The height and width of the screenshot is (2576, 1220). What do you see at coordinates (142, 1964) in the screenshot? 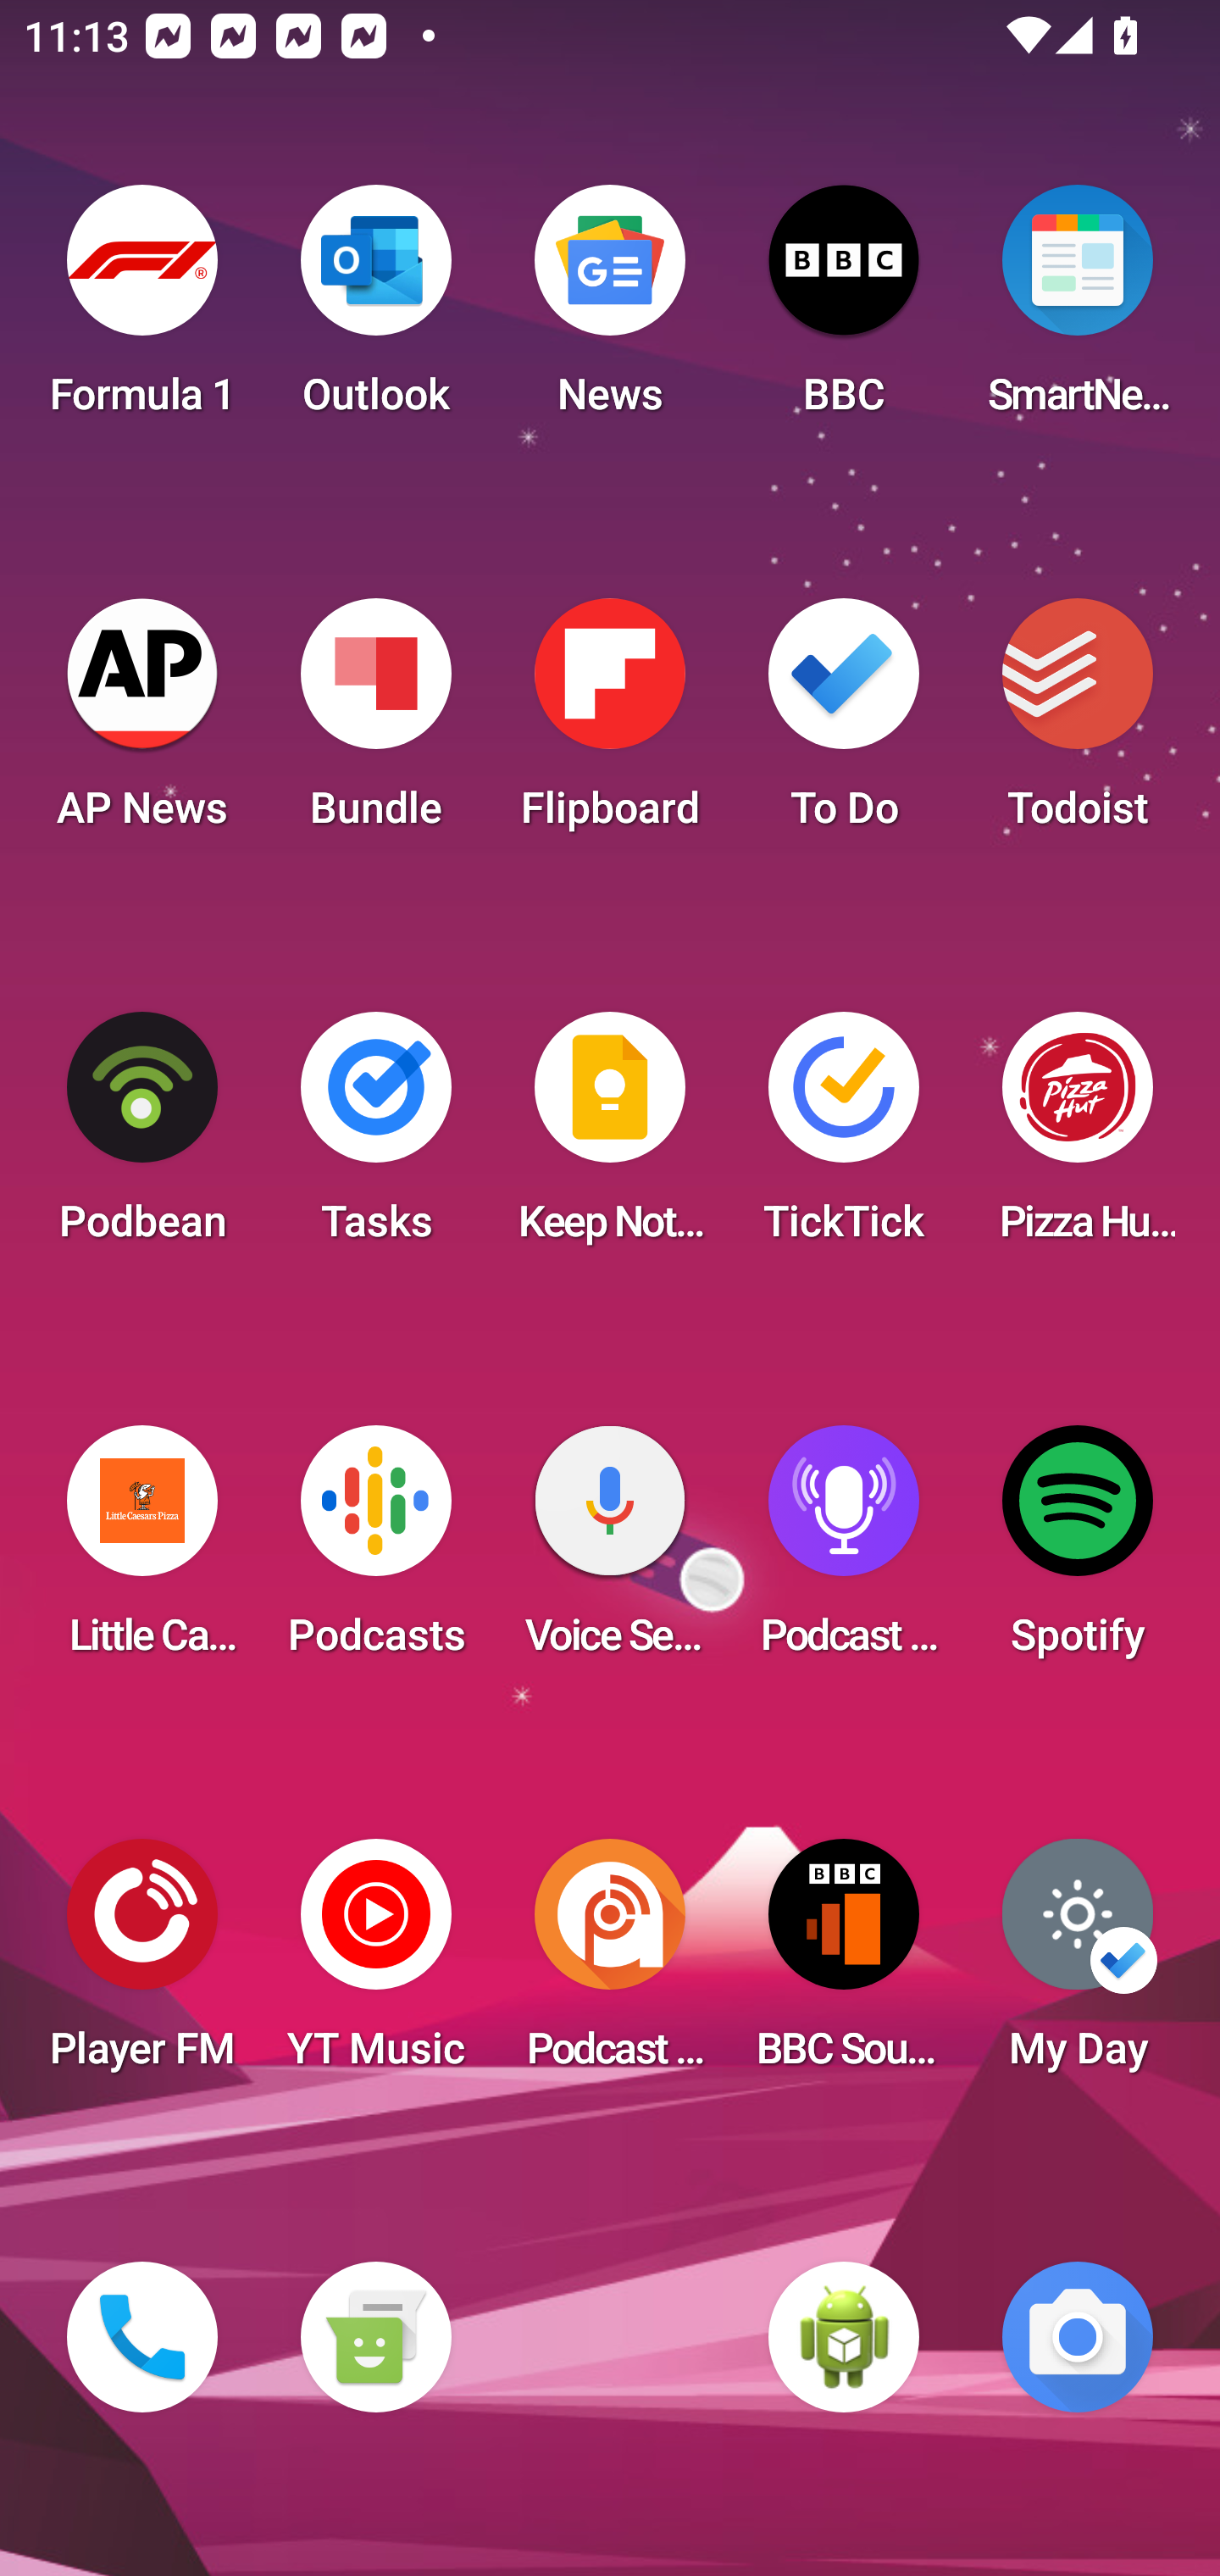
I see `Player FM` at bounding box center [142, 1964].